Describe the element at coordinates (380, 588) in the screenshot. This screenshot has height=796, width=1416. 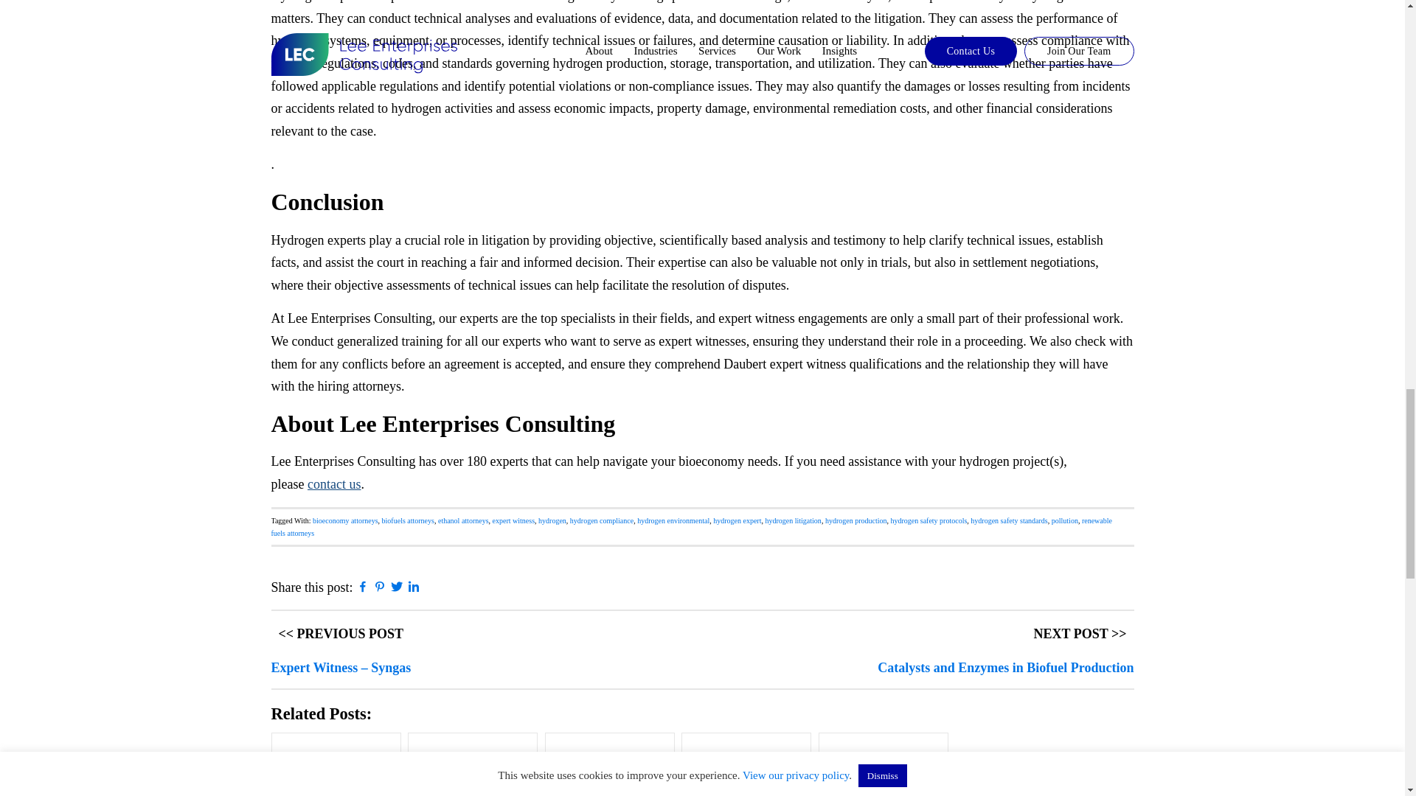
I see `Pin on Pinterest` at that location.